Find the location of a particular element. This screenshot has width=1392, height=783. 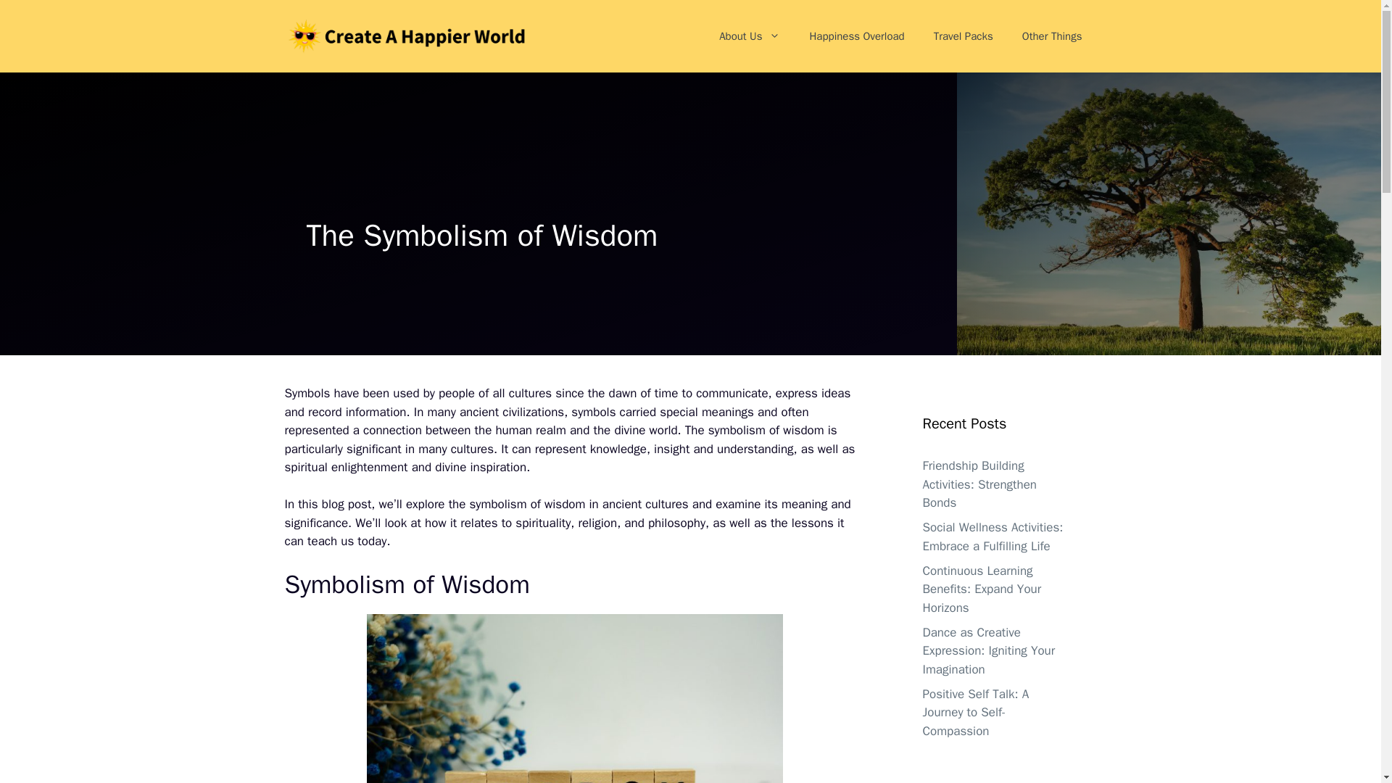

About Us is located at coordinates (750, 36).